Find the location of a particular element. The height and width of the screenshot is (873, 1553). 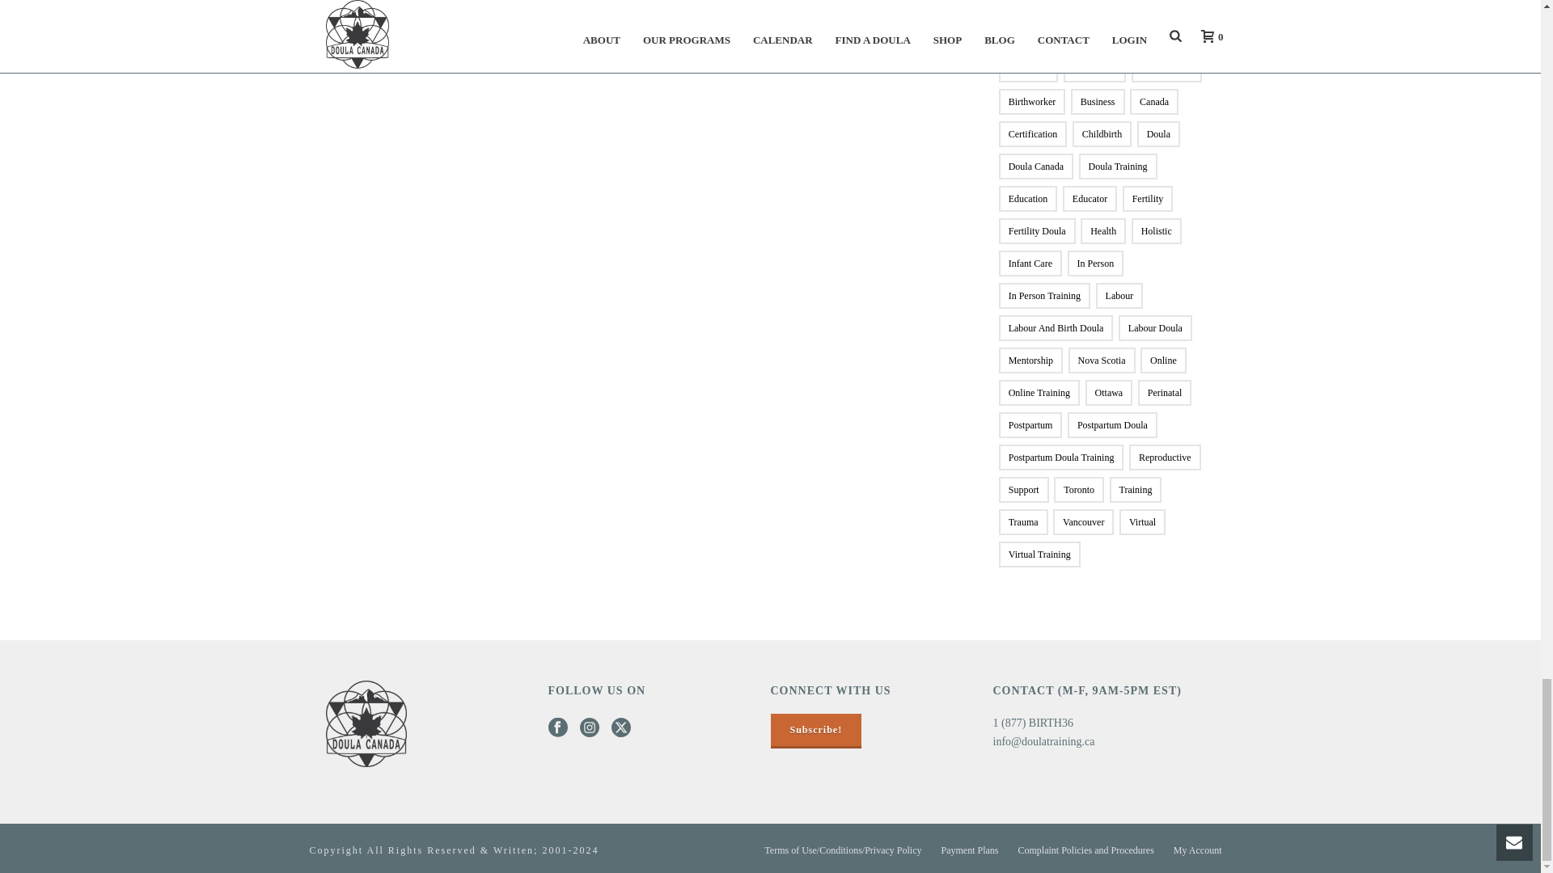

Follow Us on twitter is located at coordinates (621, 727).